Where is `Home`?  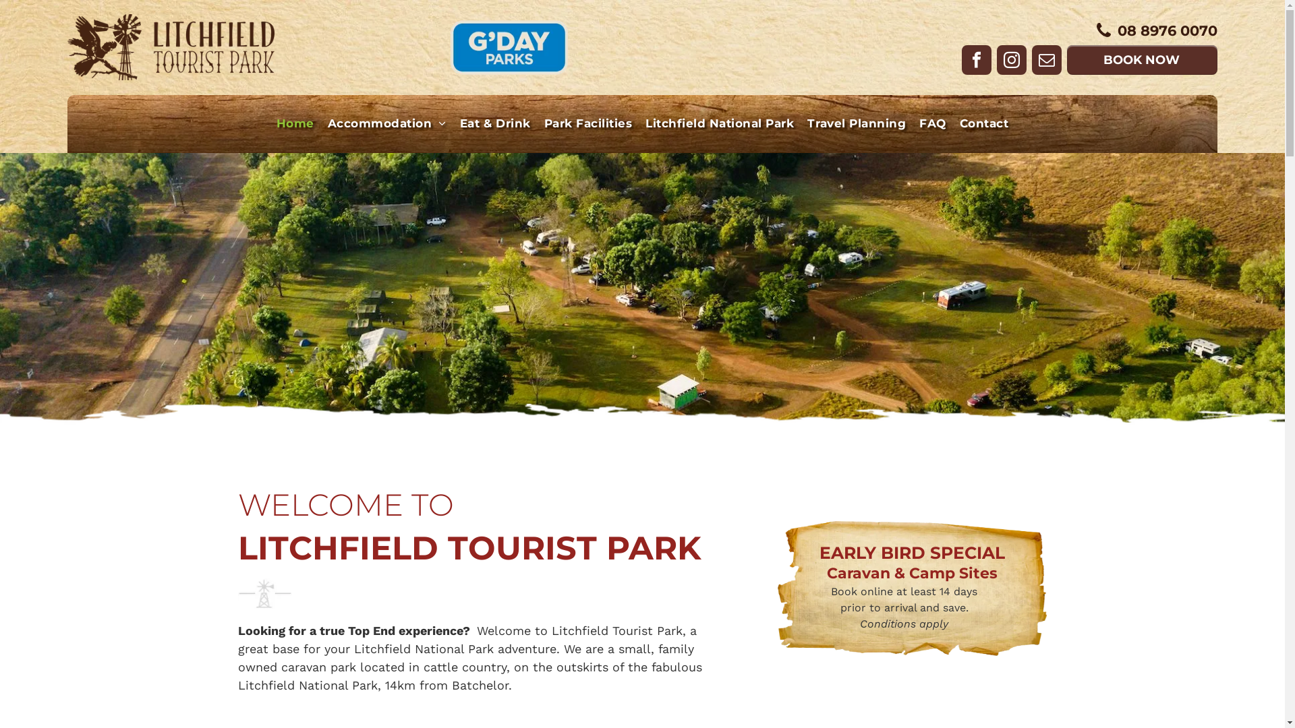
Home is located at coordinates (295, 124).